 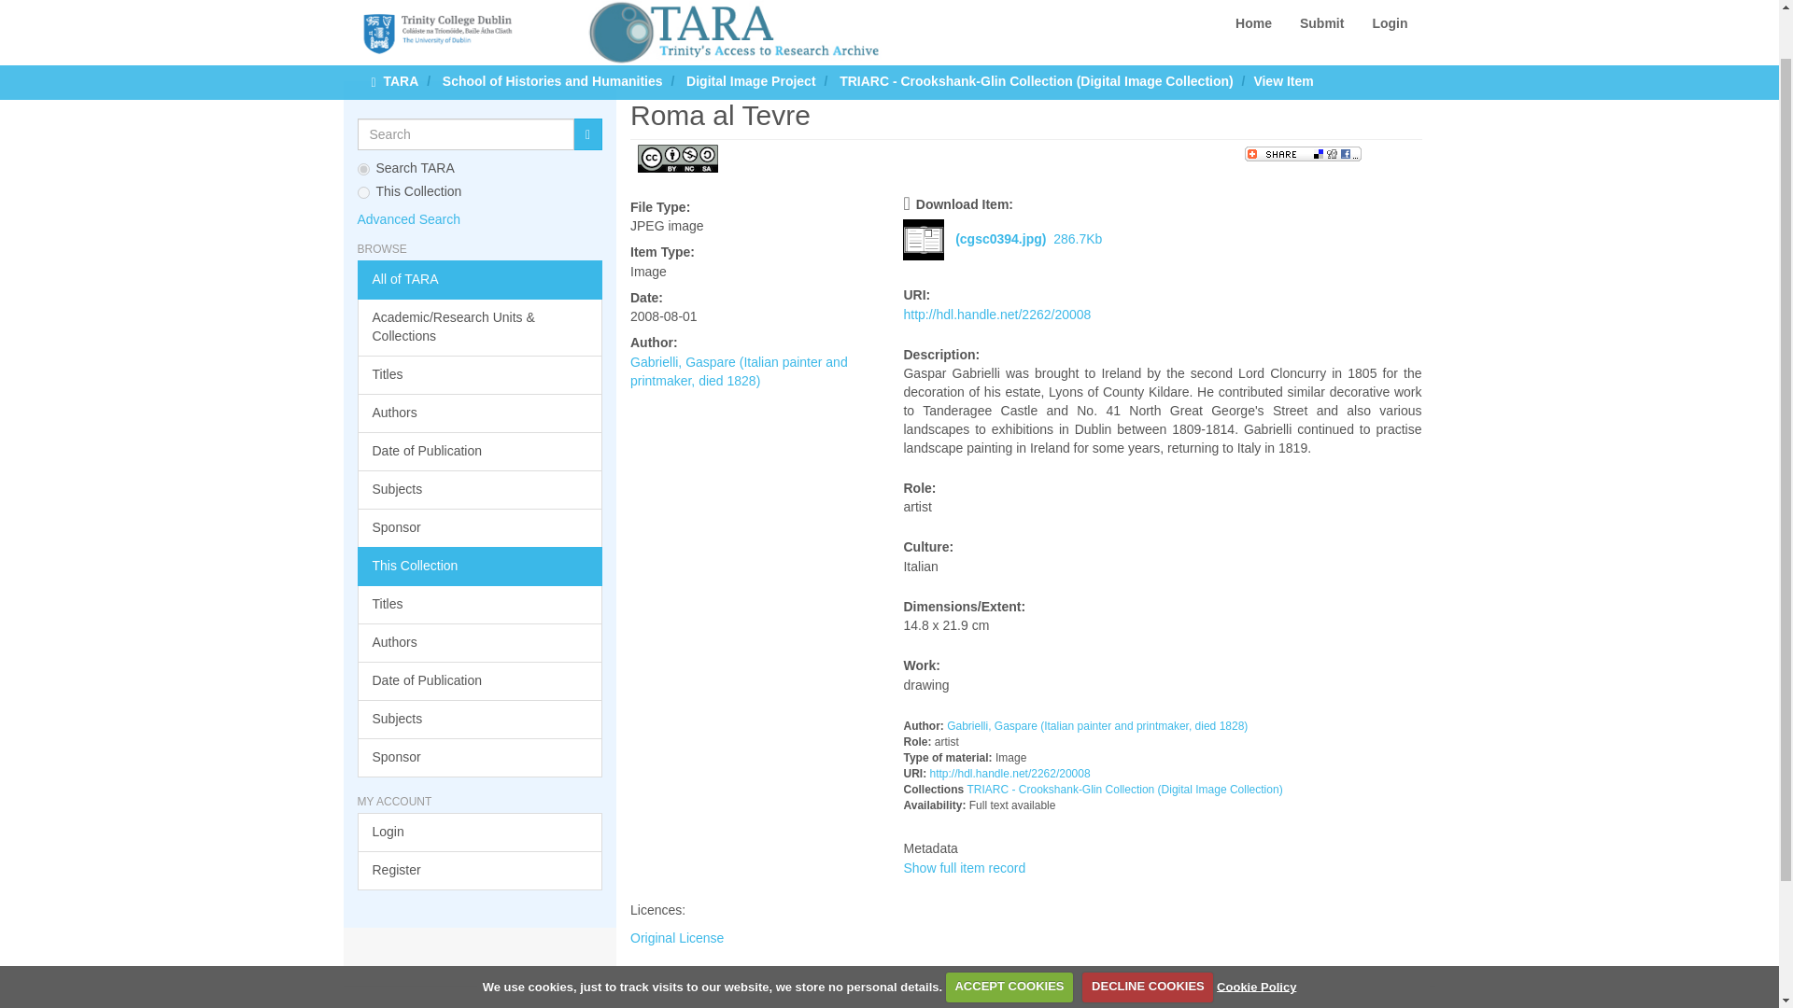 What do you see at coordinates (480, 490) in the screenshot?
I see `Subjects` at bounding box center [480, 490].